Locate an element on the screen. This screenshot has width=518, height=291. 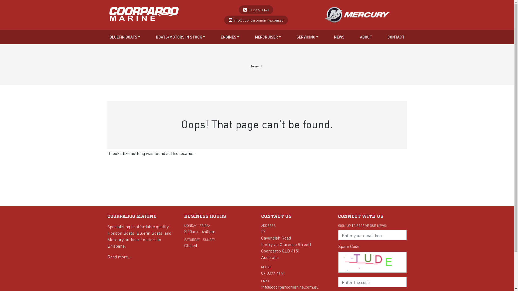
ABOUT is located at coordinates (366, 37).